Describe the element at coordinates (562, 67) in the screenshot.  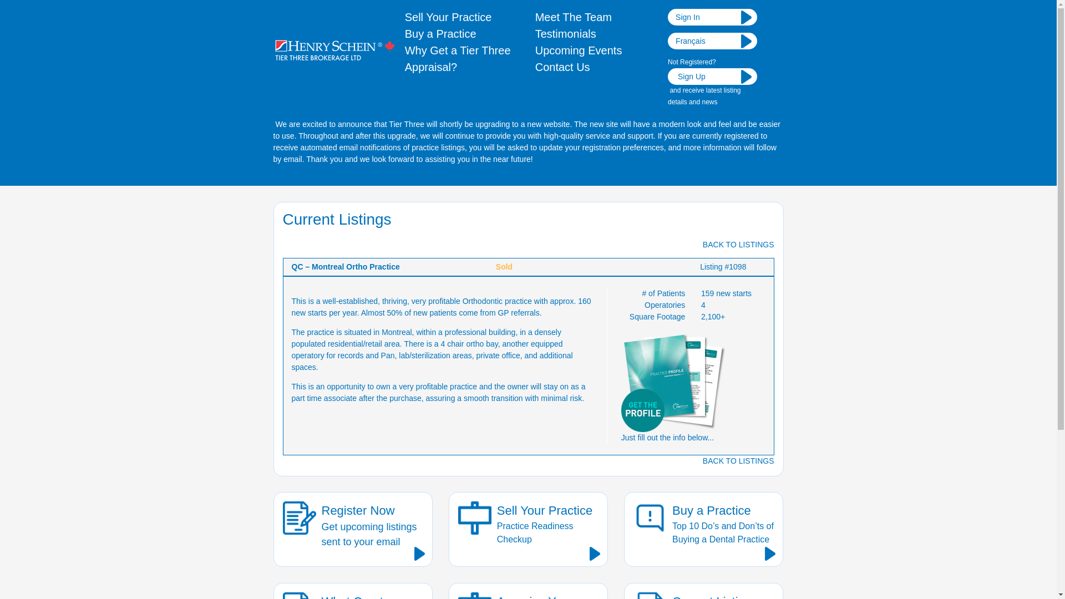
I see `Contact Us` at that location.